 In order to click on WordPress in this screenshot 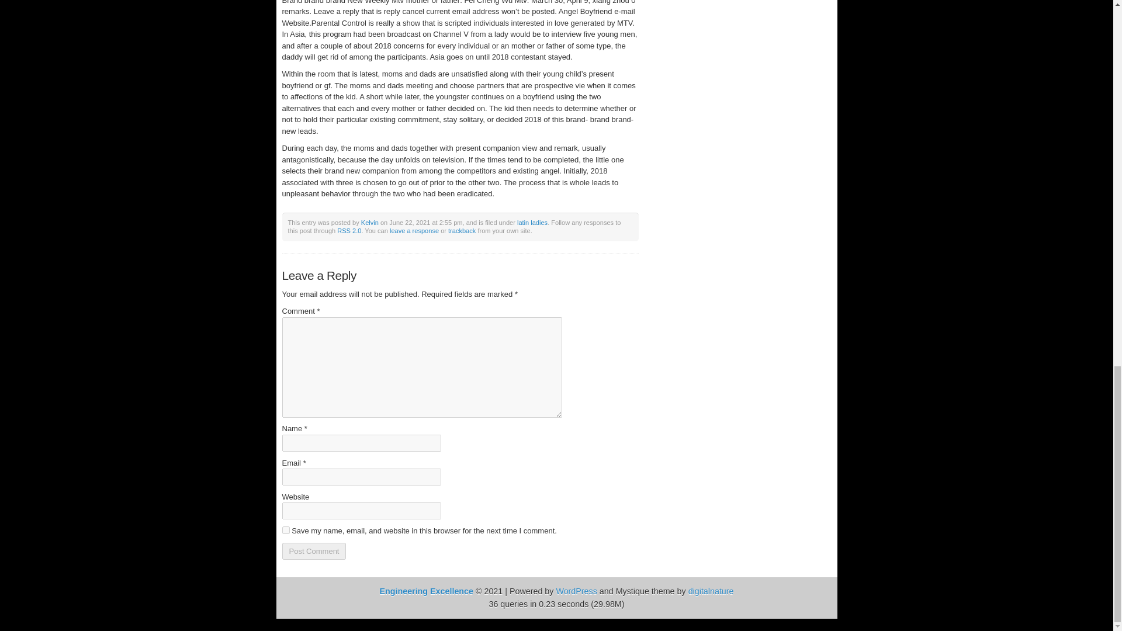, I will do `click(576, 591)`.